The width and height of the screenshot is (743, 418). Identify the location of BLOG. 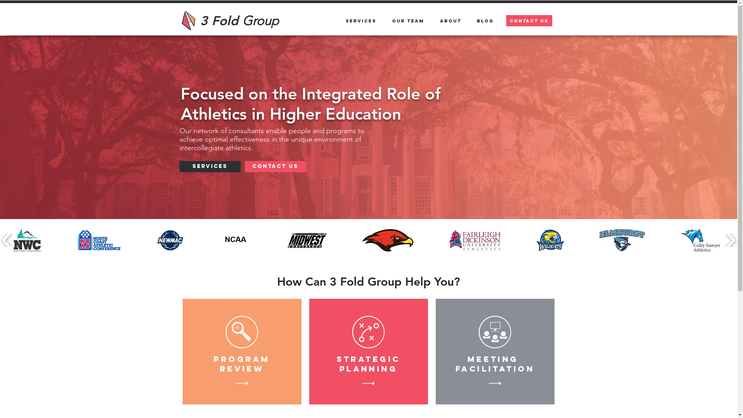
(485, 21).